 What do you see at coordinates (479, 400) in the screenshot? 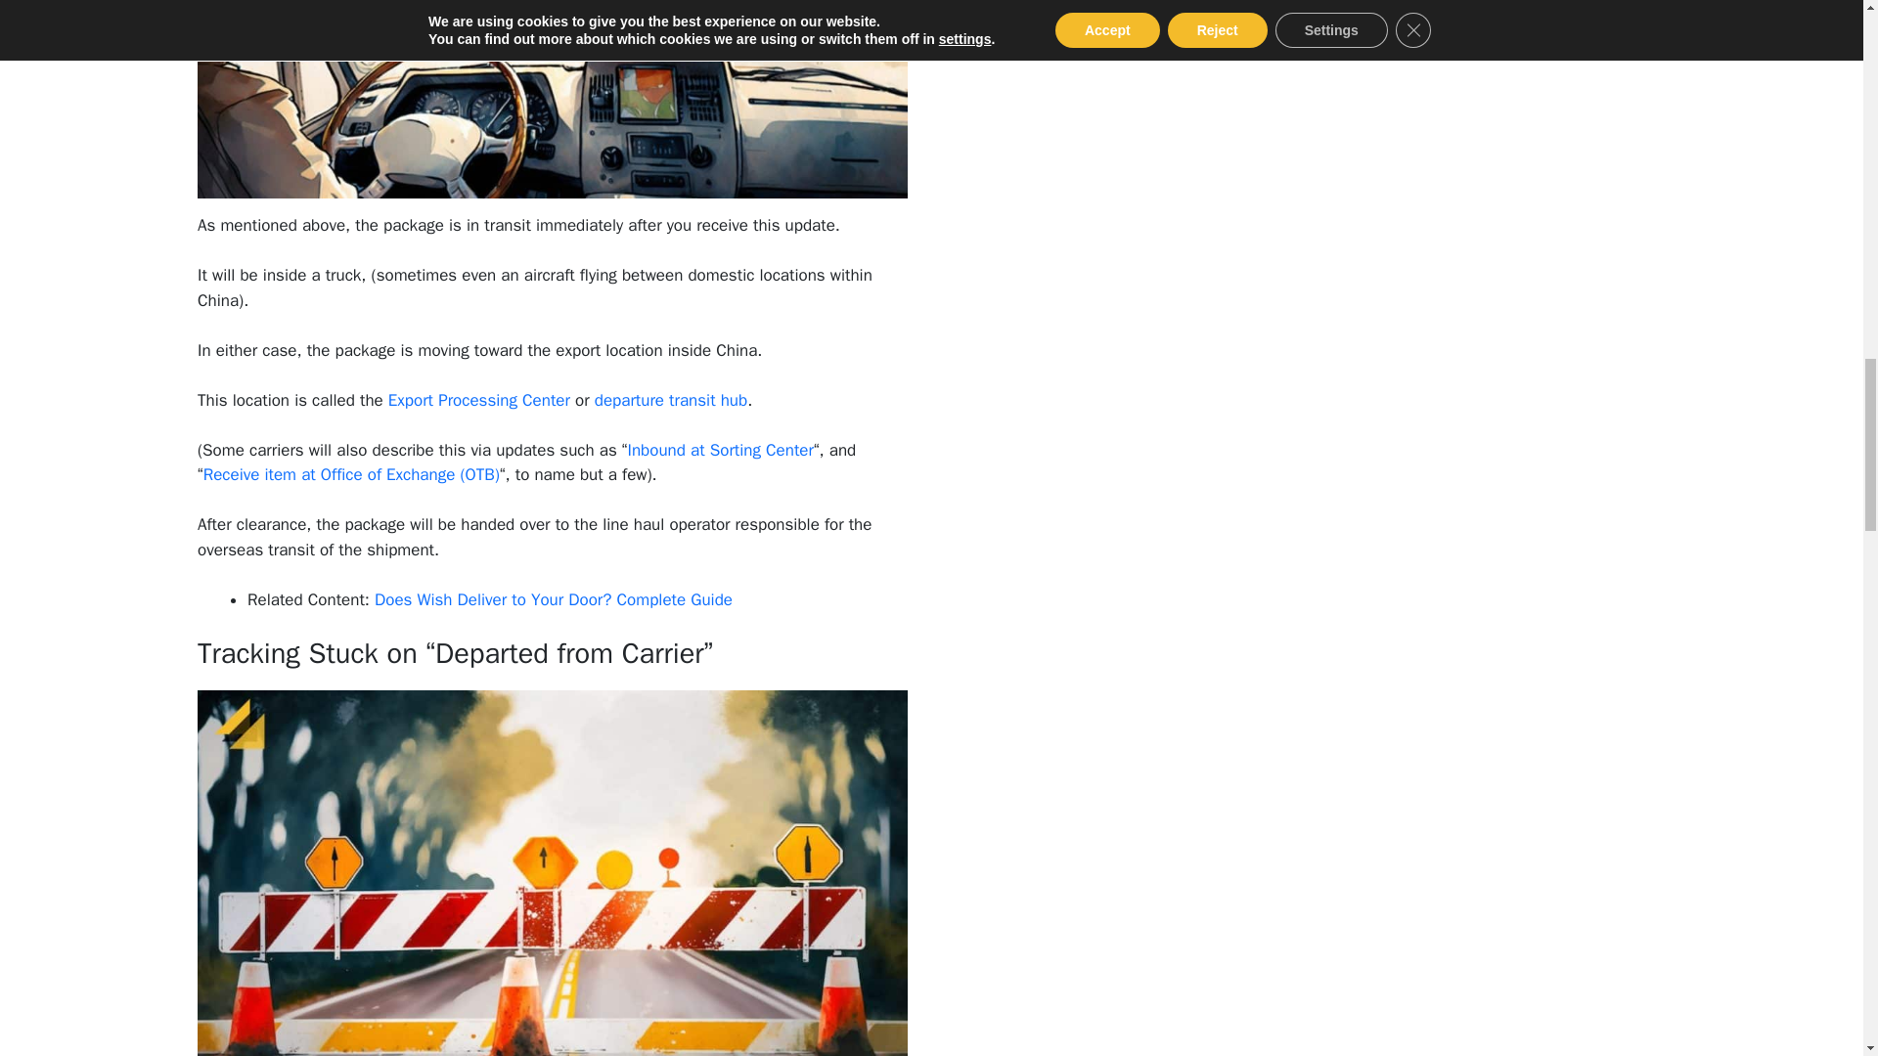
I see `Export Processing Center` at bounding box center [479, 400].